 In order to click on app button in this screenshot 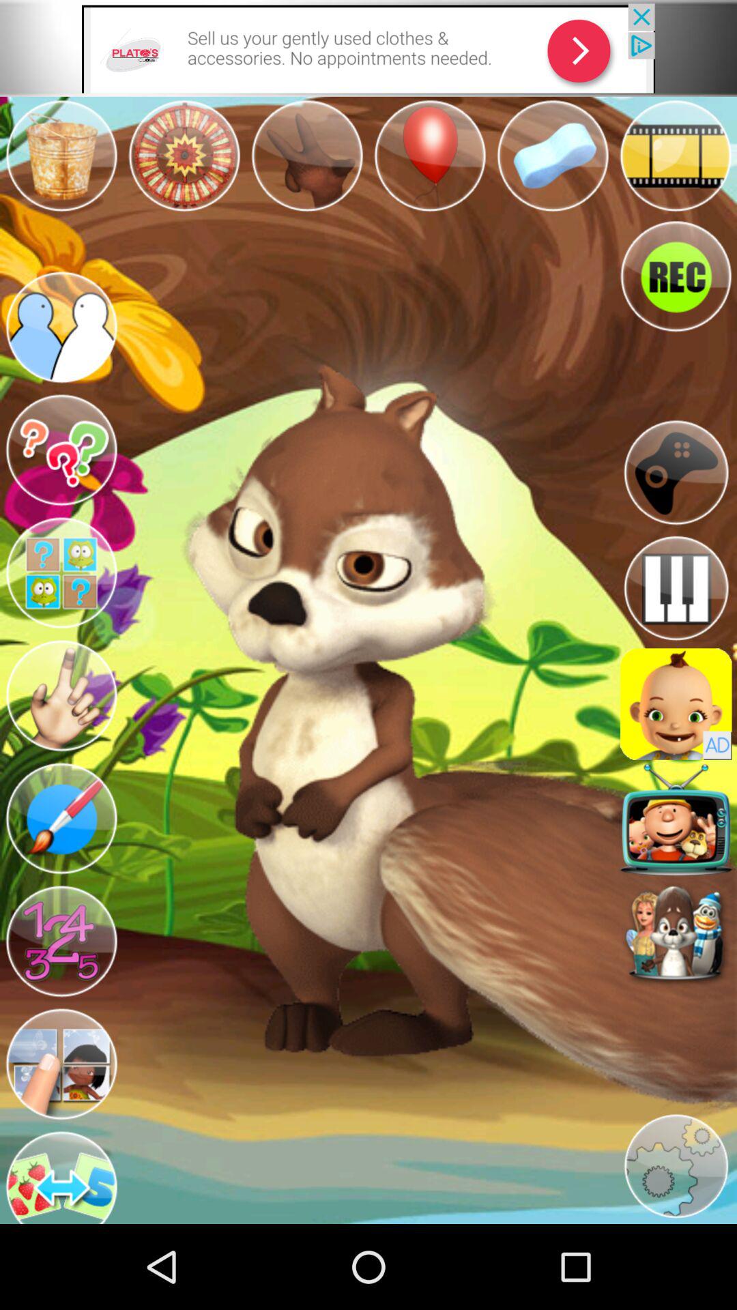, I will do `click(676, 819)`.